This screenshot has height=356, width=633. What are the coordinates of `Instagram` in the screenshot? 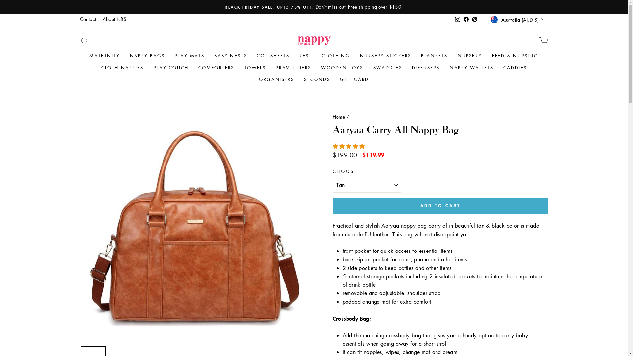 It's located at (458, 19).